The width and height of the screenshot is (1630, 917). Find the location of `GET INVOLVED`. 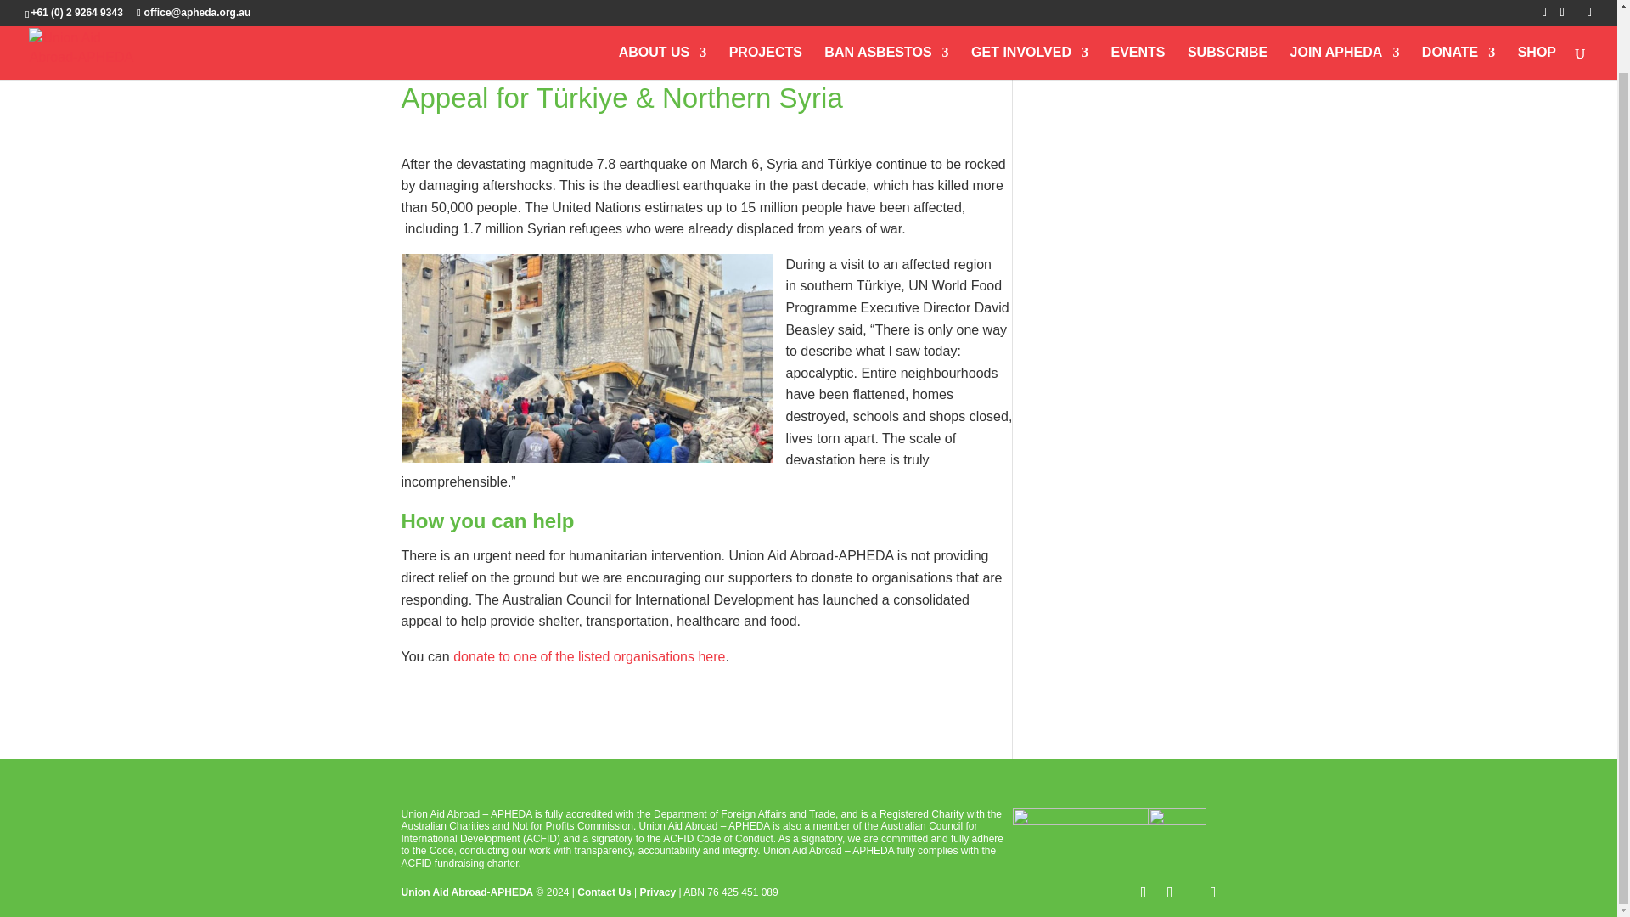

GET INVOLVED is located at coordinates (1030, 7).